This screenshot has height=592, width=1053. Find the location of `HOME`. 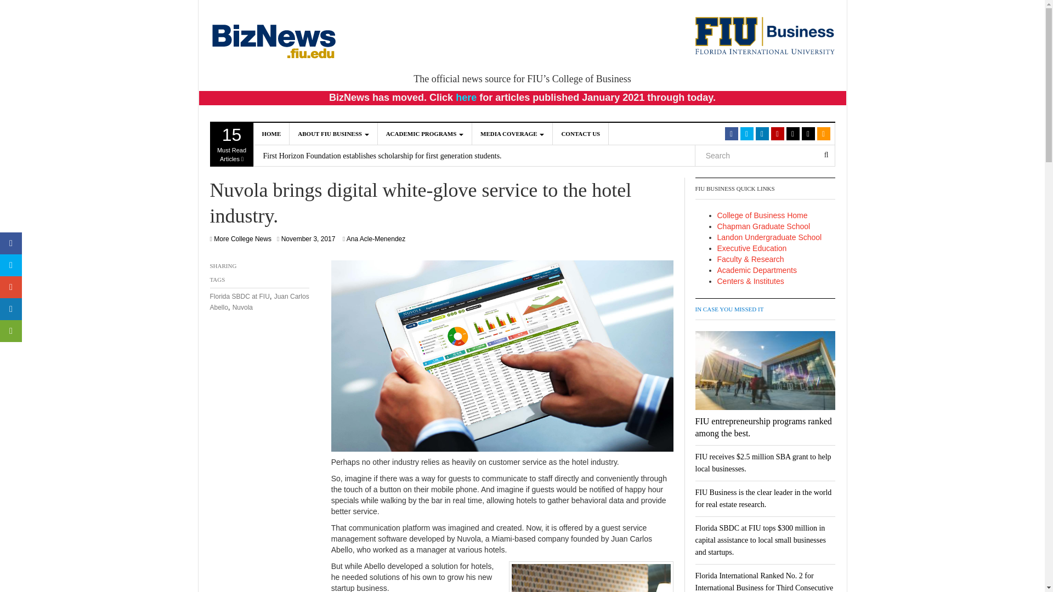

HOME is located at coordinates (333, 133).